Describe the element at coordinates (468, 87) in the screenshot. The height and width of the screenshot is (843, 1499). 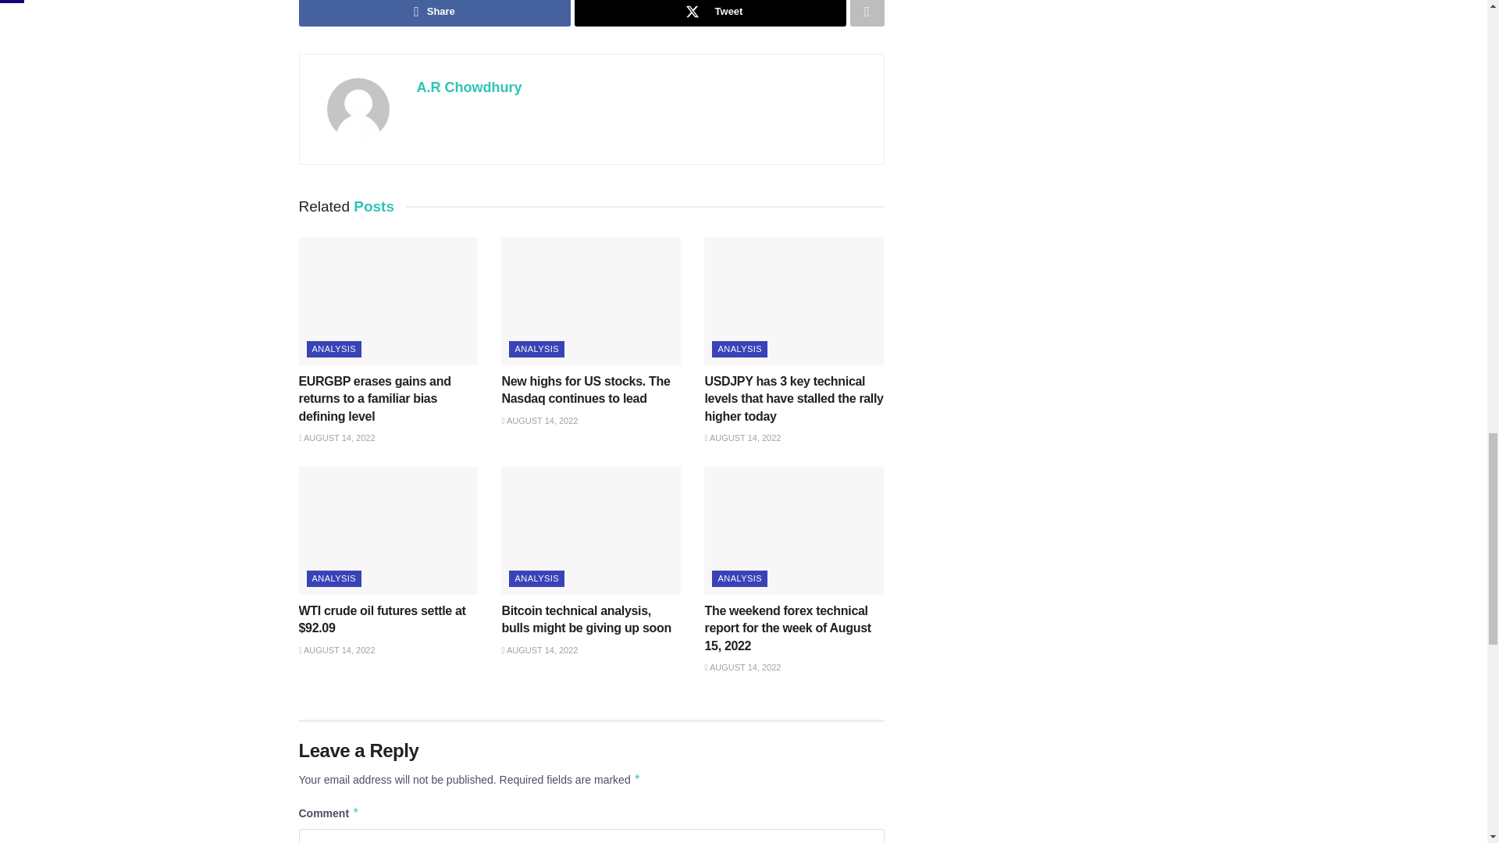
I see `A.R Chowdhury` at that location.